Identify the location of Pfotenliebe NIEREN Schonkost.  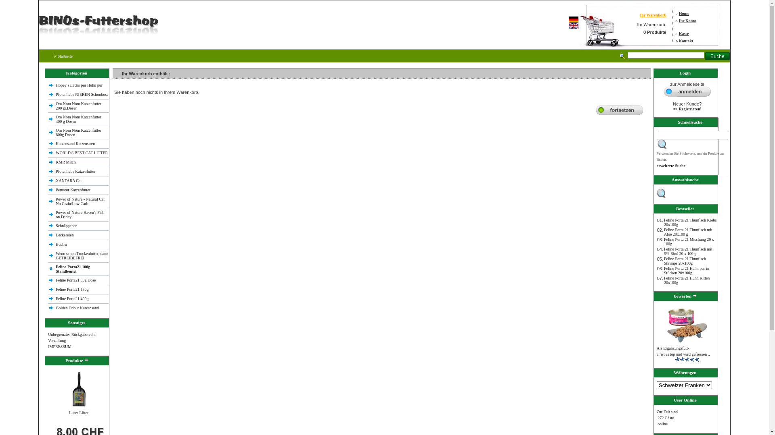
(82, 94).